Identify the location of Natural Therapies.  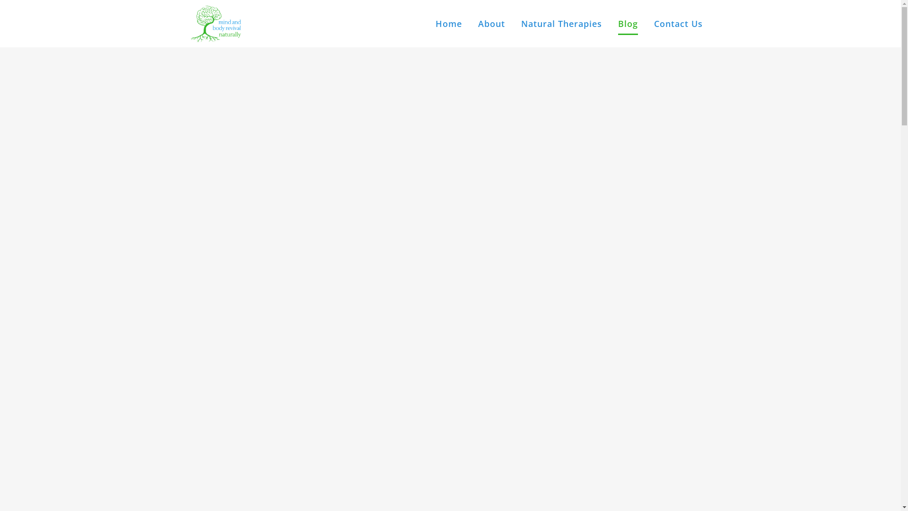
(561, 24).